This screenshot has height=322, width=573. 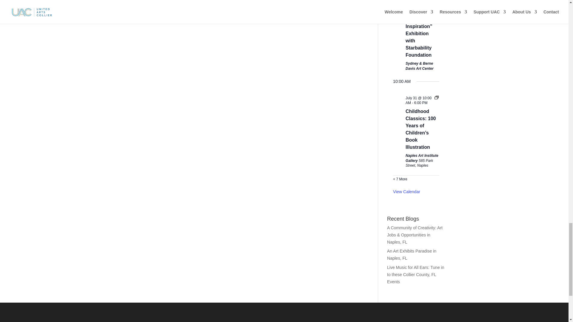 I want to click on Event Series, so click(x=436, y=97).